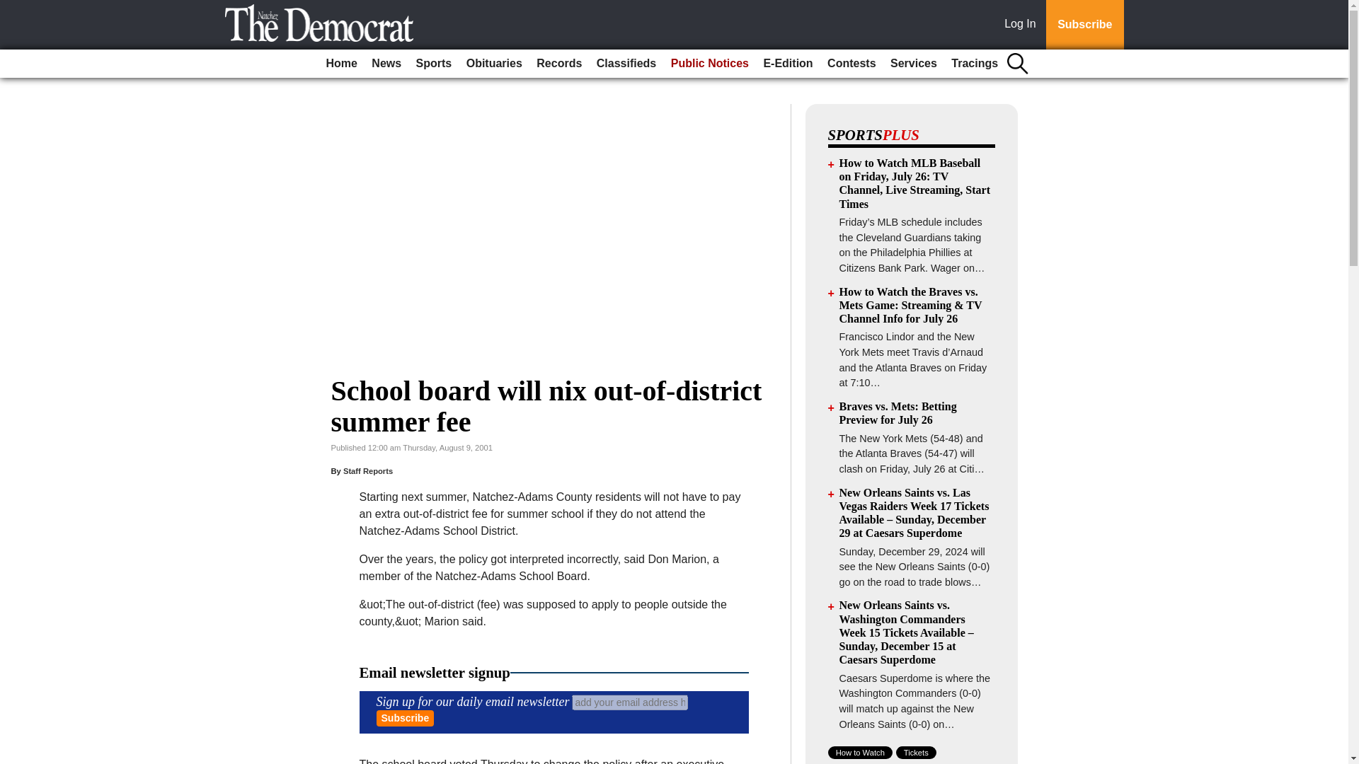 The width and height of the screenshot is (1359, 764). I want to click on Services, so click(913, 64).